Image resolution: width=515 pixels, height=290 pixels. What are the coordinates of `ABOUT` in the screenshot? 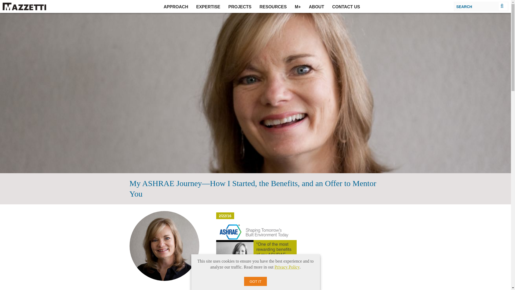 It's located at (317, 6).